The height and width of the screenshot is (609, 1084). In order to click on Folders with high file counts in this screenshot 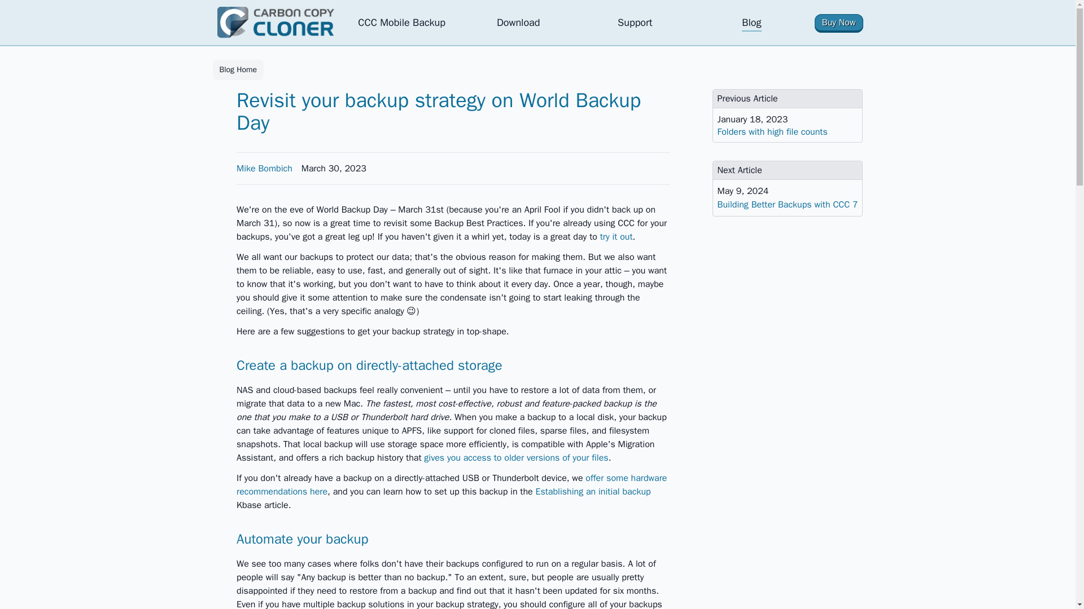, I will do `click(788, 132)`.